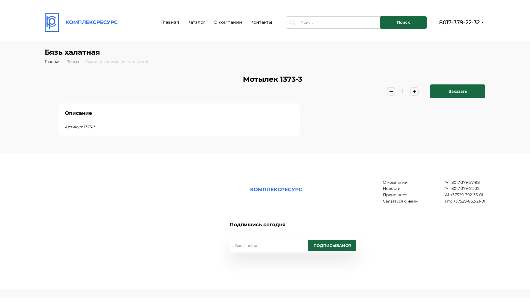  I want to click on 8017-379-57-98, so click(465, 183).